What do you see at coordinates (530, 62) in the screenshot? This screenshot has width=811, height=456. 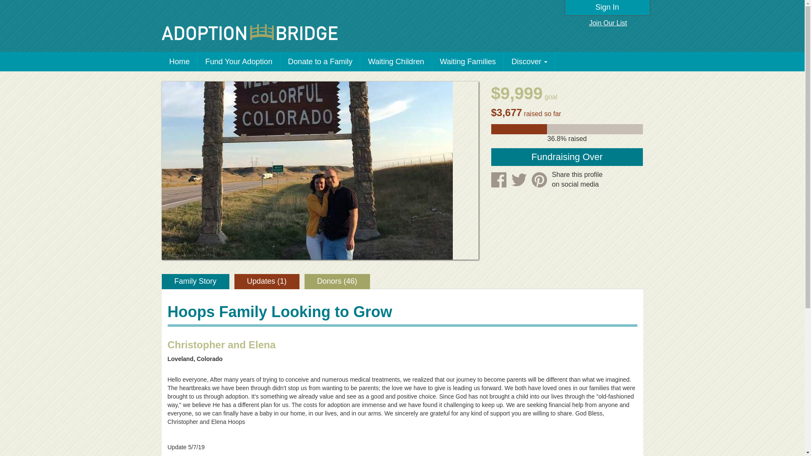 I see `Discover` at bounding box center [530, 62].